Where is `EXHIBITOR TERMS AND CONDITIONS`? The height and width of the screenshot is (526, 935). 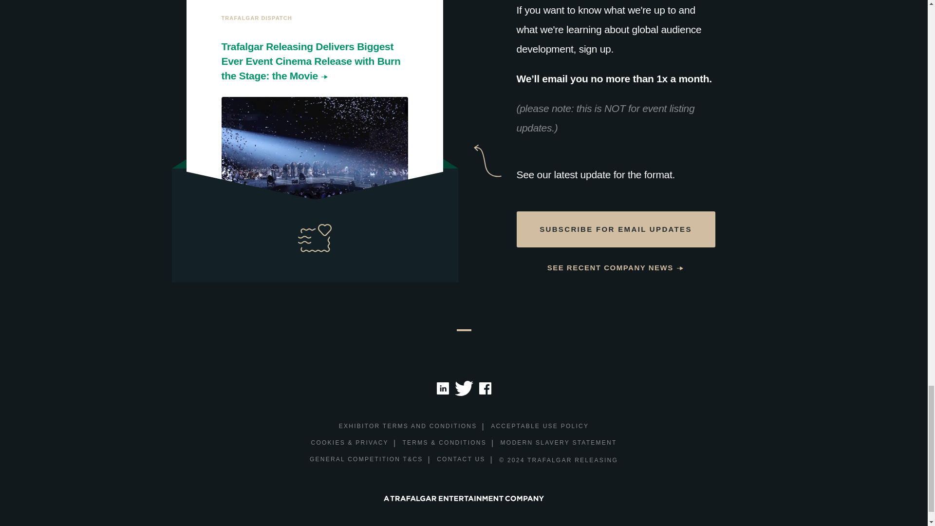
EXHIBITOR TERMS AND CONDITIONS is located at coordinates (408, 427).